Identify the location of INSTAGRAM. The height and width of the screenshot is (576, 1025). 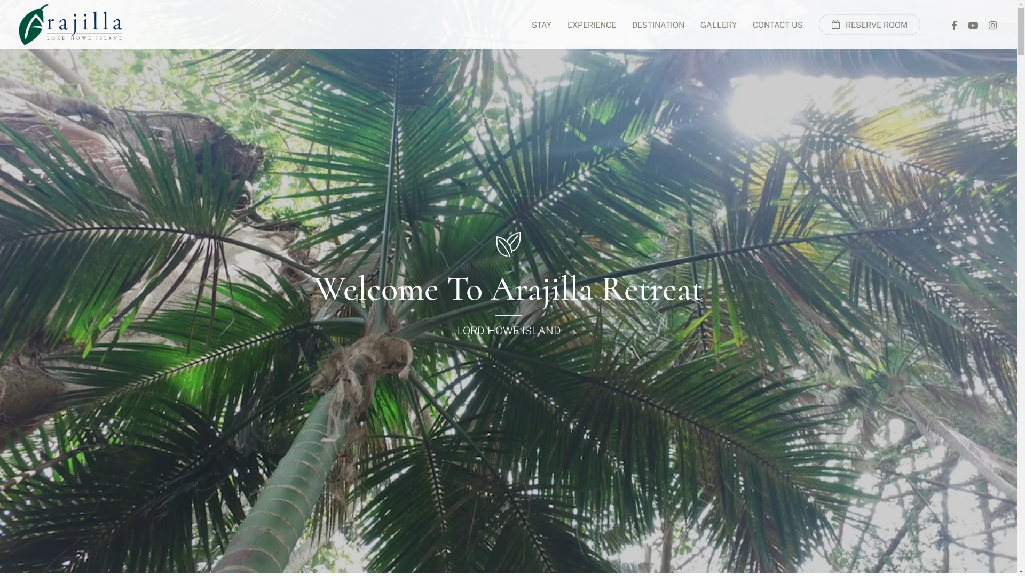
(992, 25).